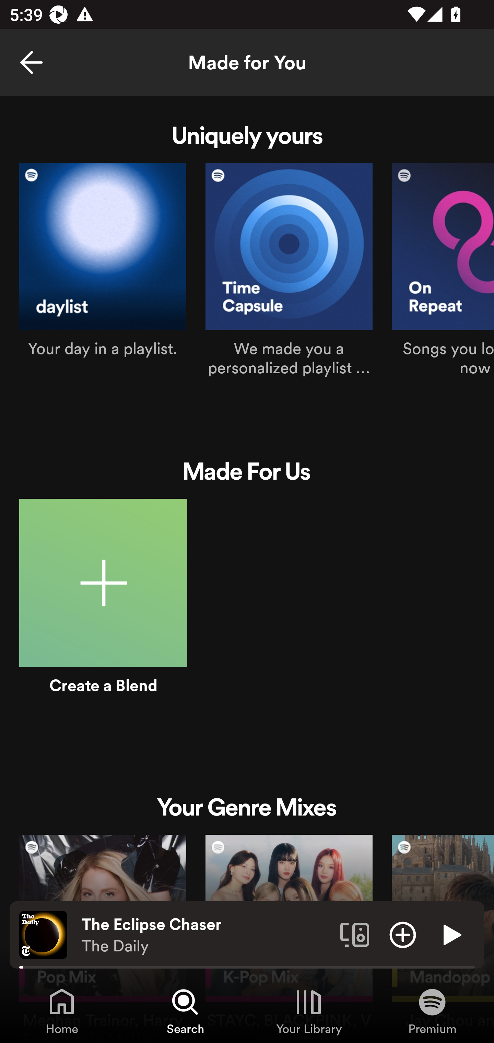  Describe the element at coordinates (451, 934) in the screenshot. I see `Play` at that location.